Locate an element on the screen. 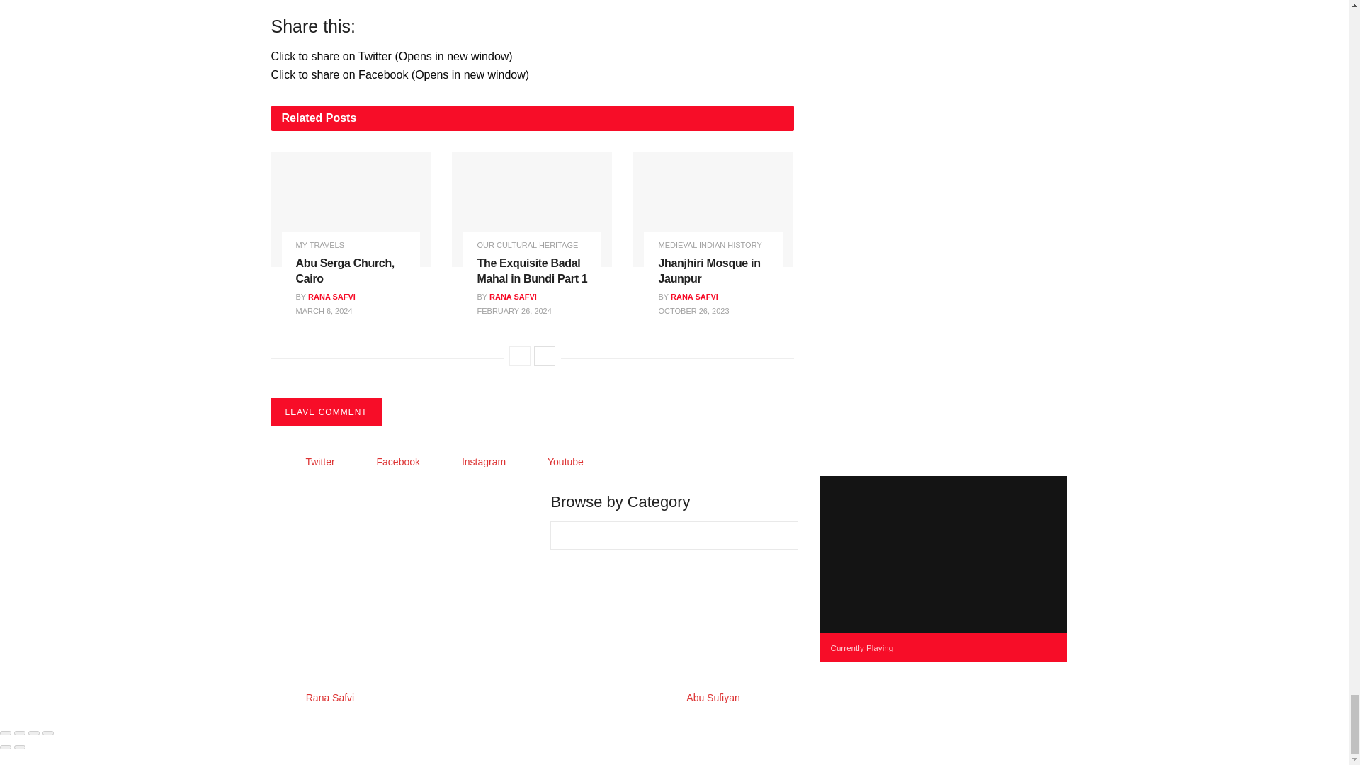 The image size is (1360, 765). Click to share on Facebook is located at coordinates (399, 75).